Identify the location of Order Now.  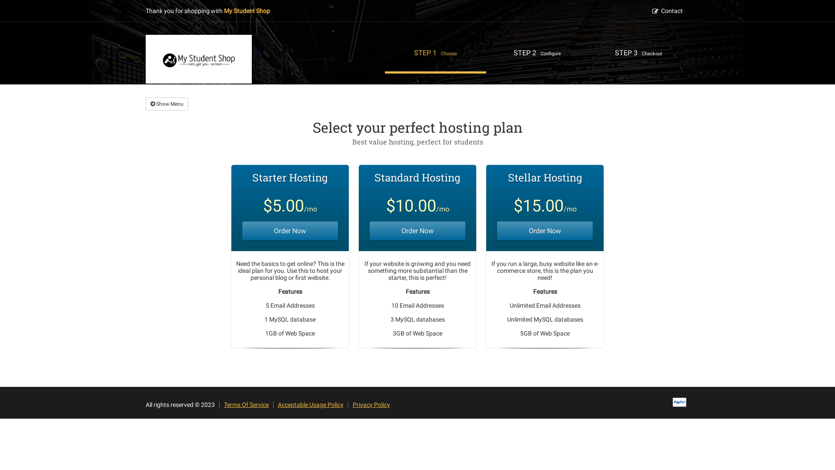
(290, 231).